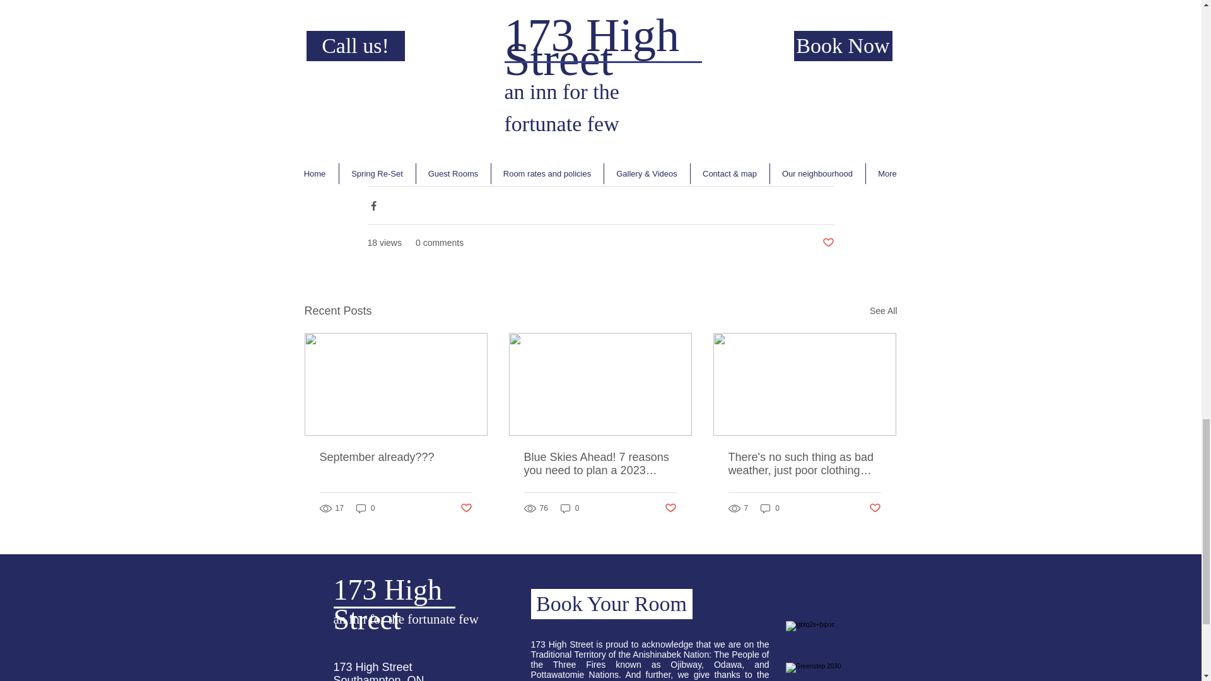 This screenshot has width=1211, height=681. Describe the element at coordinates (395, 457) in the screenshot. I see `September already???` at that location.